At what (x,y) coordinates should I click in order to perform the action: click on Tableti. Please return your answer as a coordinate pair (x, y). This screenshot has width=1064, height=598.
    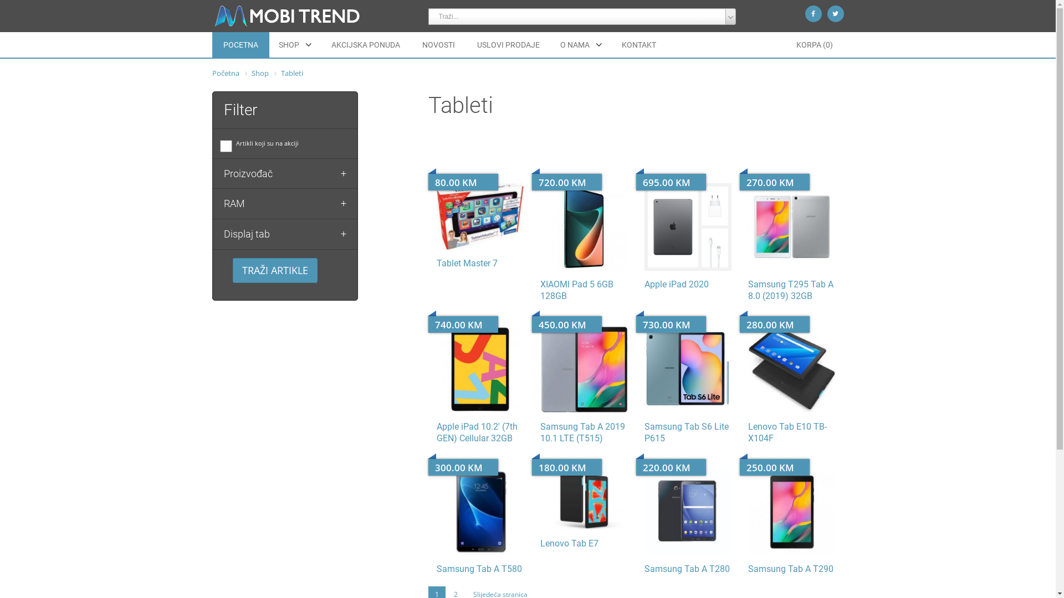
    Looking at the image, I should click on (291, 73).